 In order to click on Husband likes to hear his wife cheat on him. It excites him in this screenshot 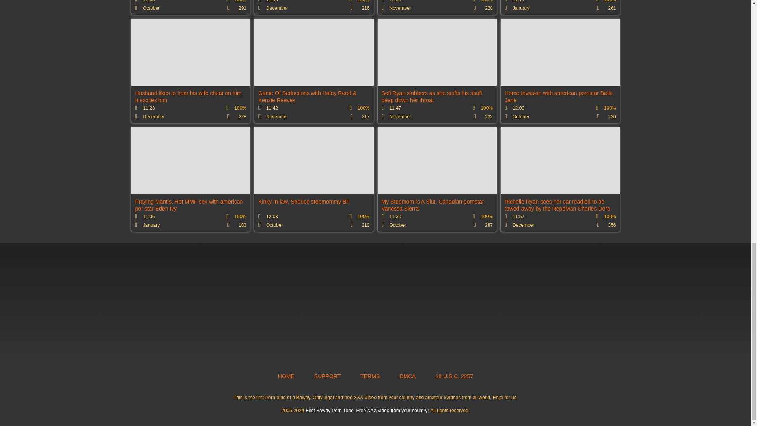, I will do `click(191, 71)`.